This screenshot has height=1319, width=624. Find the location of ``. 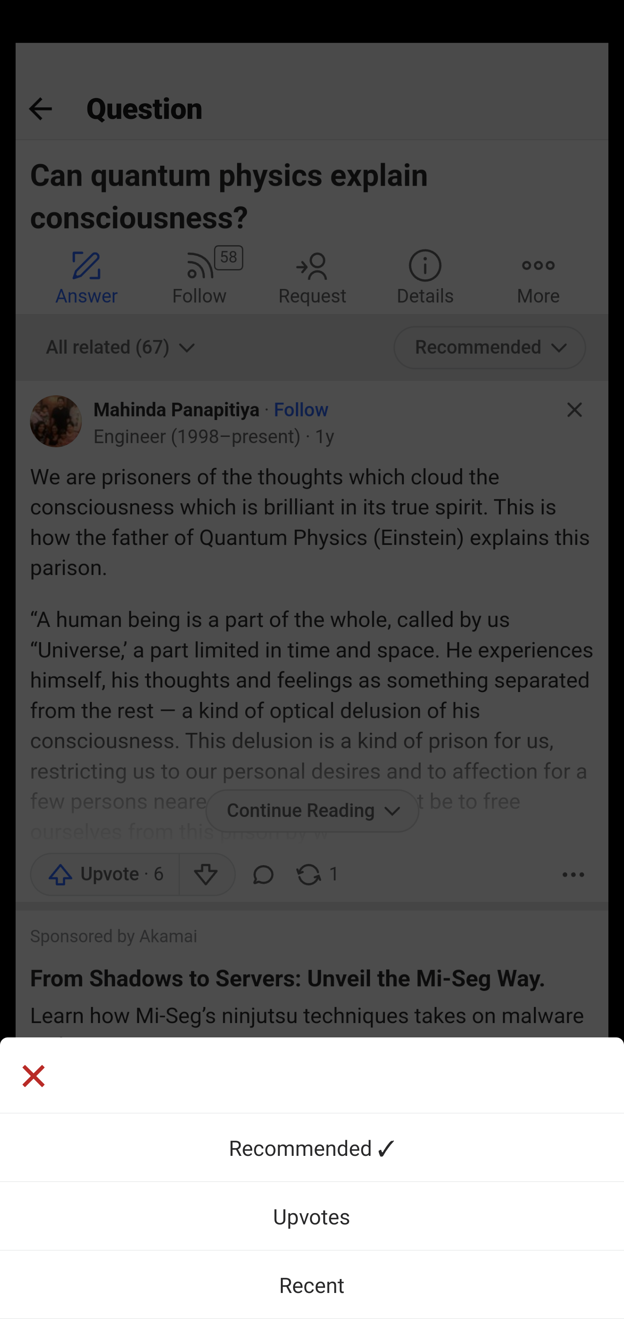

 is located at coordinates (312, 1075).